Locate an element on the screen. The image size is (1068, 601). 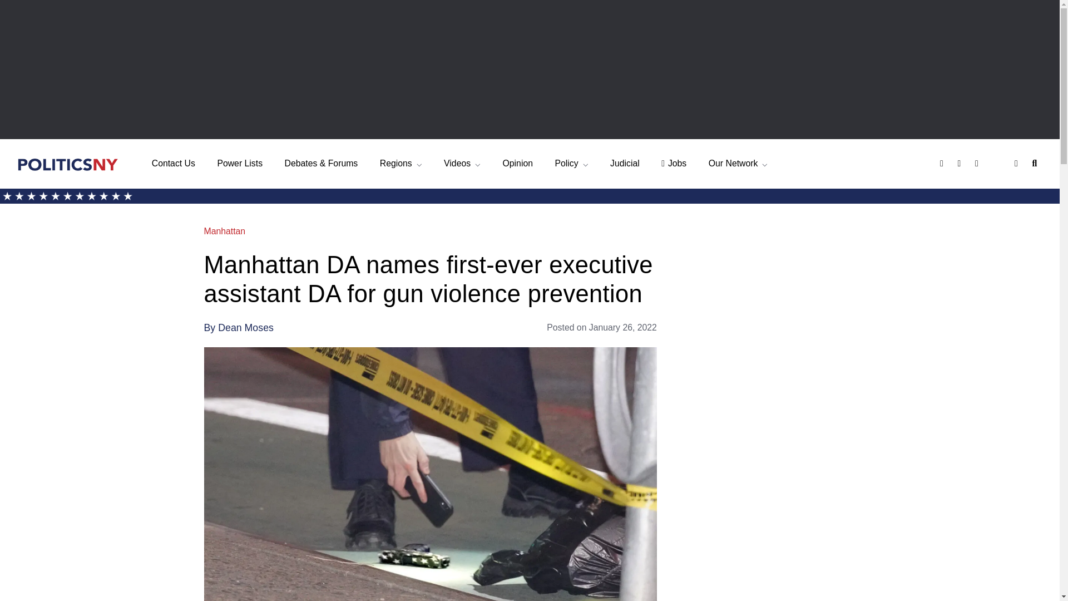
Regions is located at coordinates (400, 164).